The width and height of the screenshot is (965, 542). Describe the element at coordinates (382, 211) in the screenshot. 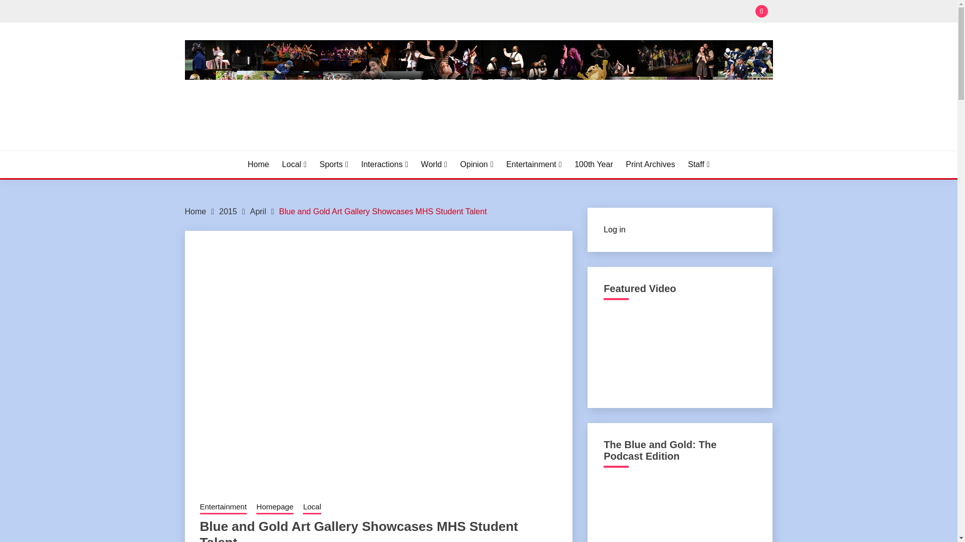

I see `Blue and Gold Art Gallery Showcases MHS Student Talent` at that location.